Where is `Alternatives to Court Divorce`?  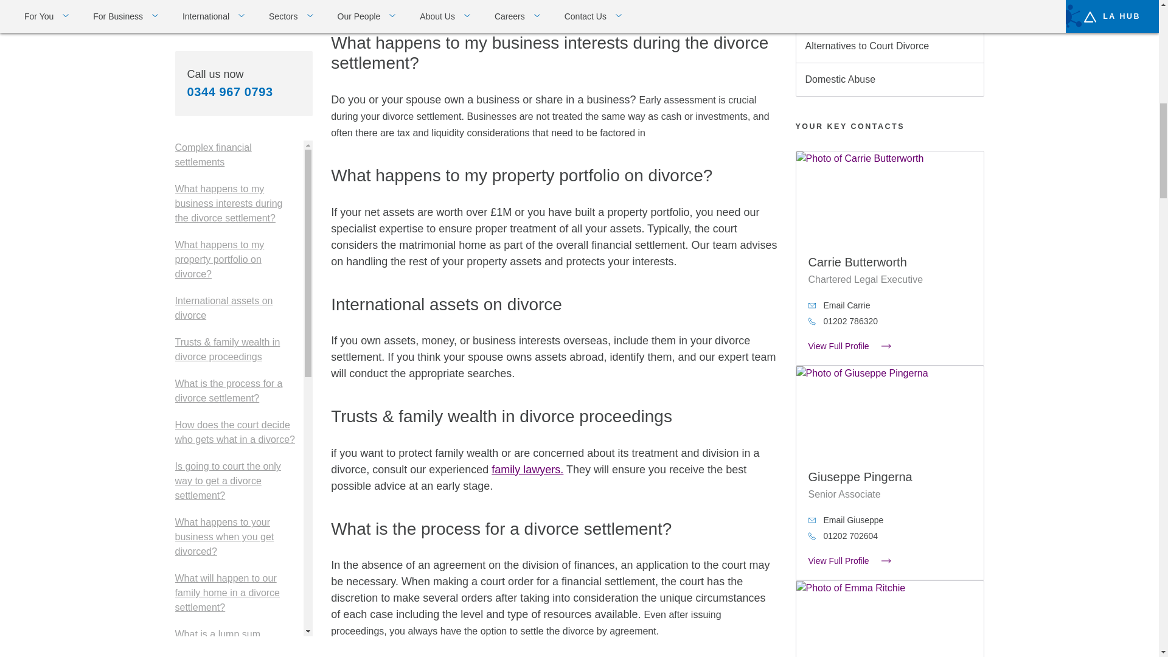 Alternatives to Court Divorce is located at coordinates (889, 46).